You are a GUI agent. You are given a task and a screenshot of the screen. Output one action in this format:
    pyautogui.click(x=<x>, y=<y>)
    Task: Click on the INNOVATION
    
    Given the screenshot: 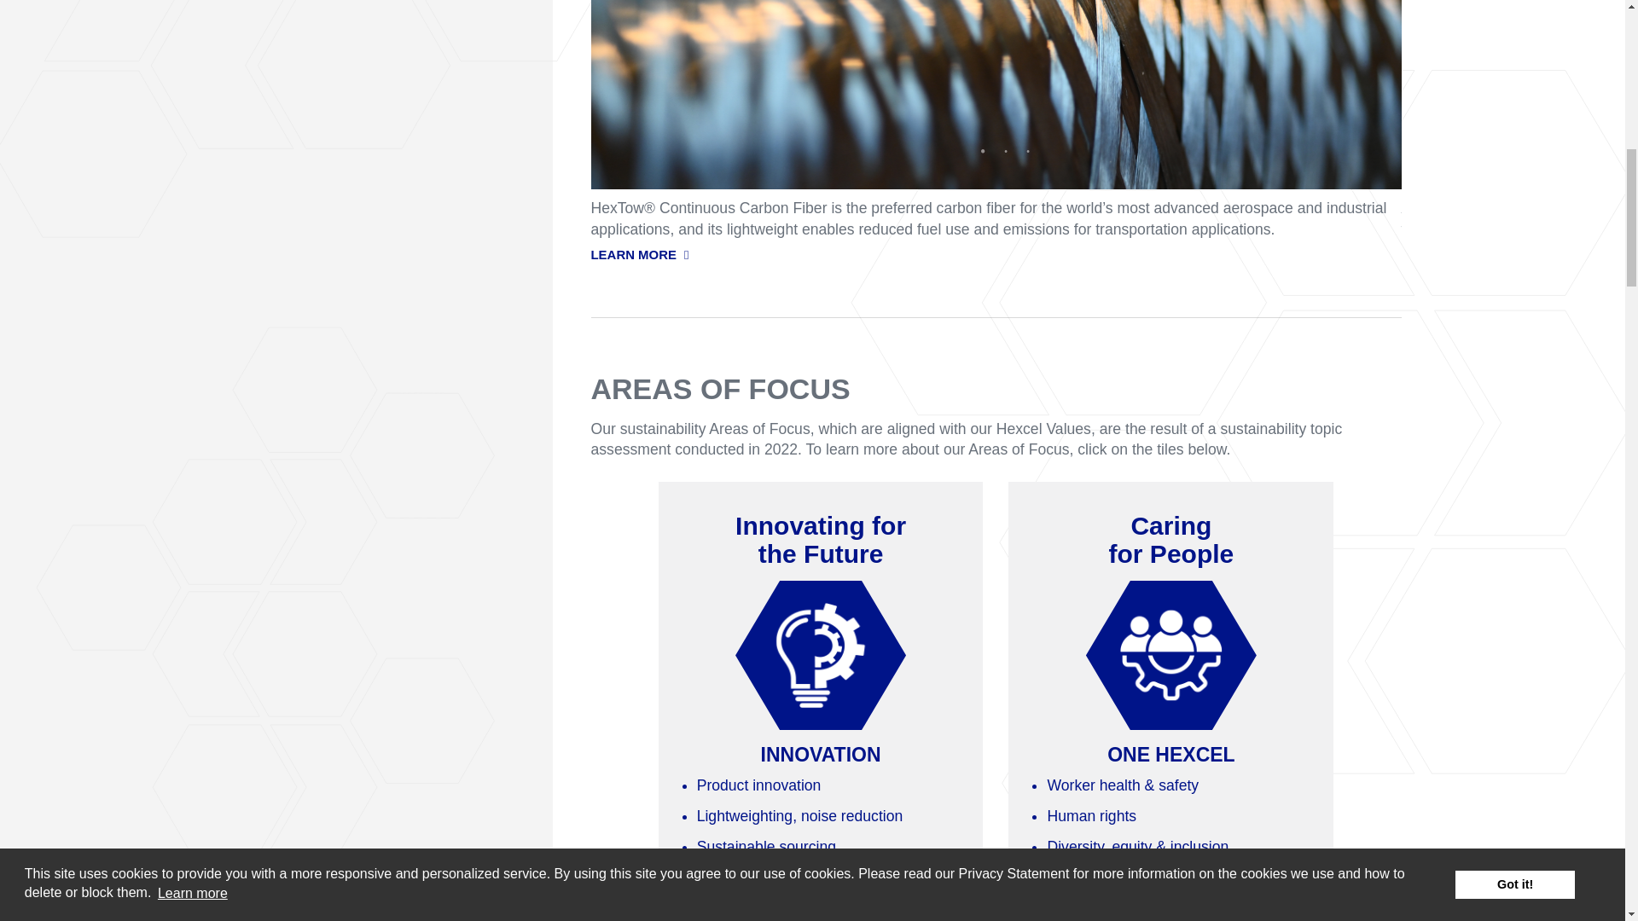 What is the action you would take?
    pyautogui.click(x=821, y=655)
    